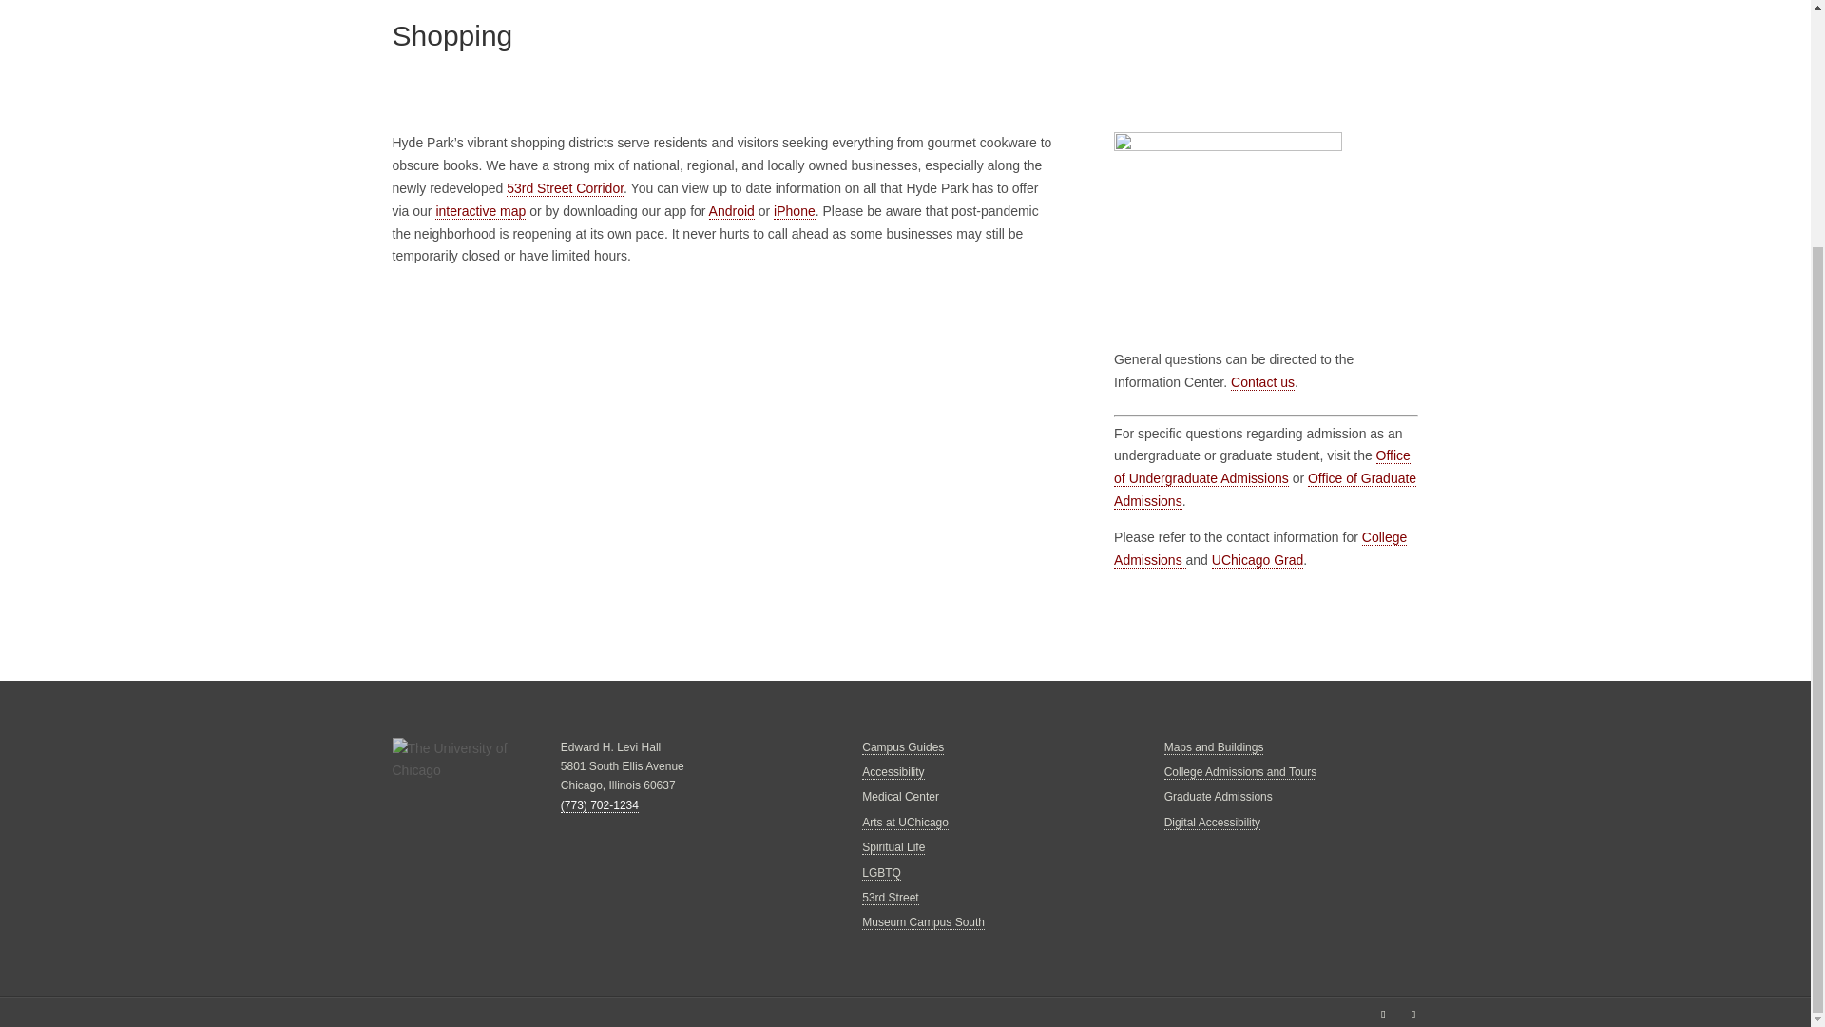 The width and height of the screenshot is (1825, 1027). Describe the element at coordinates (480, 211) in the screenshot. I see `interactive map` at that location.